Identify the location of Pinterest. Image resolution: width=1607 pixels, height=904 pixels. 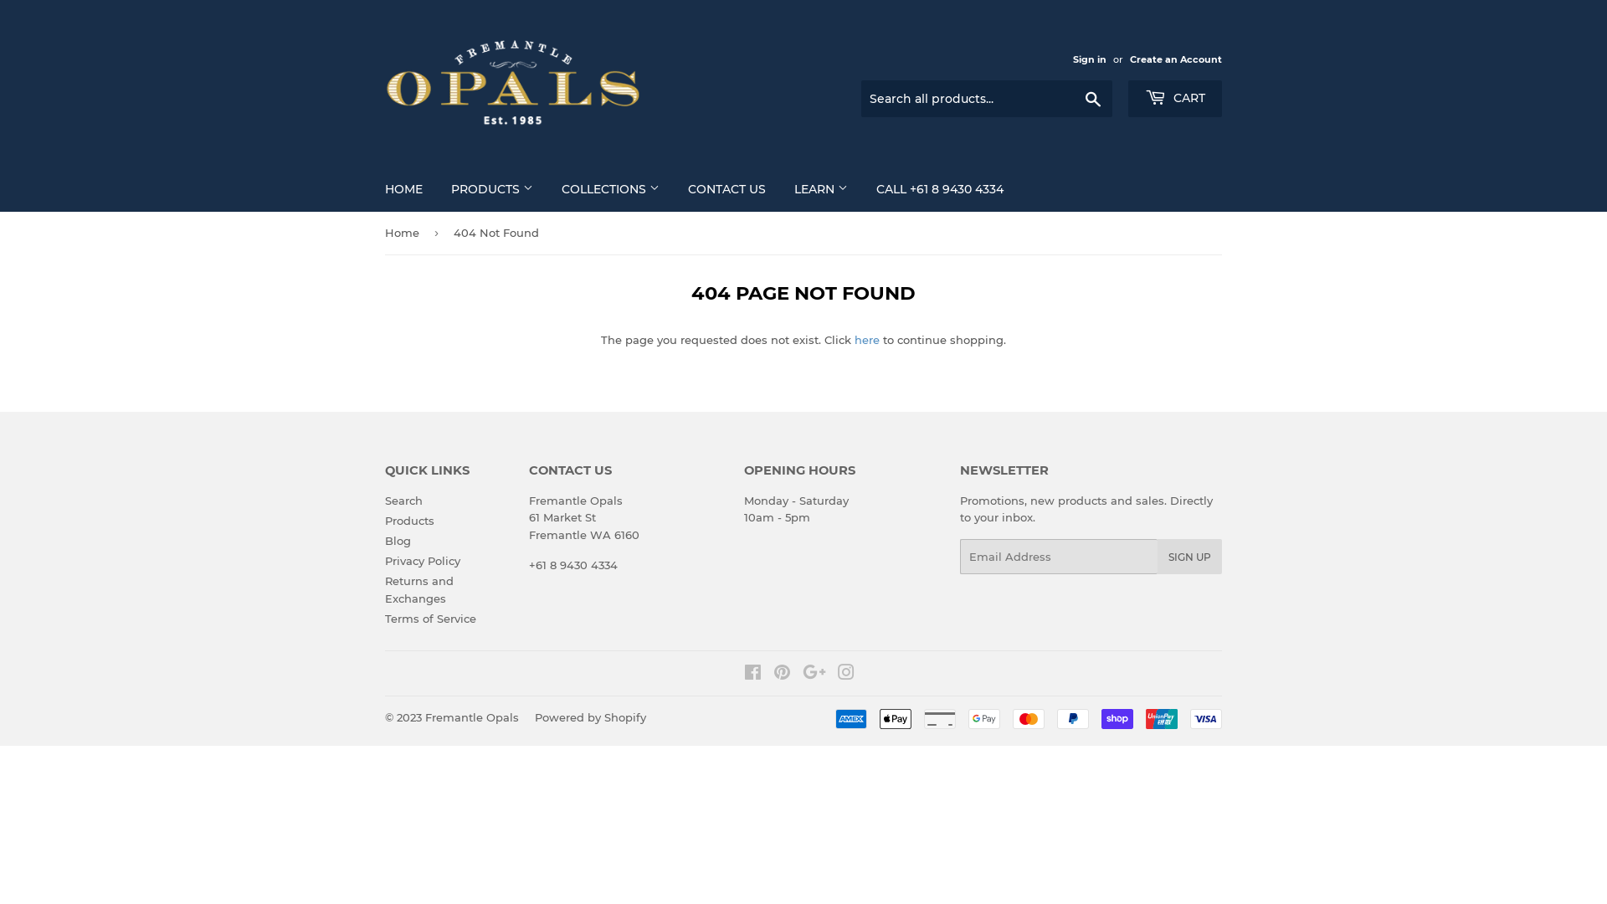
(782, 675).